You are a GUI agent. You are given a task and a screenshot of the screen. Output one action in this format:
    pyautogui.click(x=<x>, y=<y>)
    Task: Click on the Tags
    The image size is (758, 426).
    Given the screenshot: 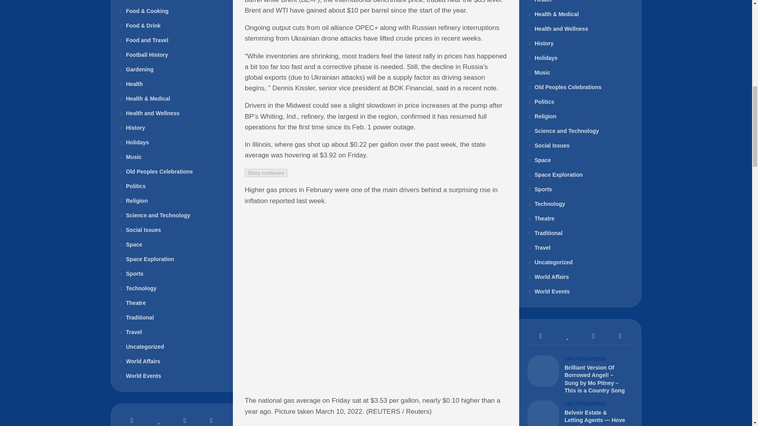 What is the action you would take?
    pyautogui.click(x=211, y=419)
    